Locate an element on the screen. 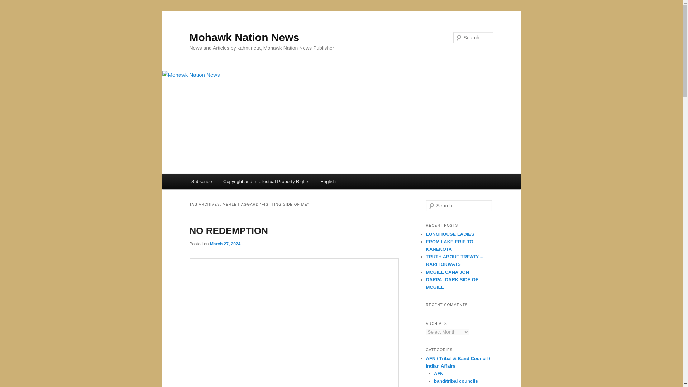 The height and width of the screenshot is (387, 688). Search is located at coordinates (11, 4).